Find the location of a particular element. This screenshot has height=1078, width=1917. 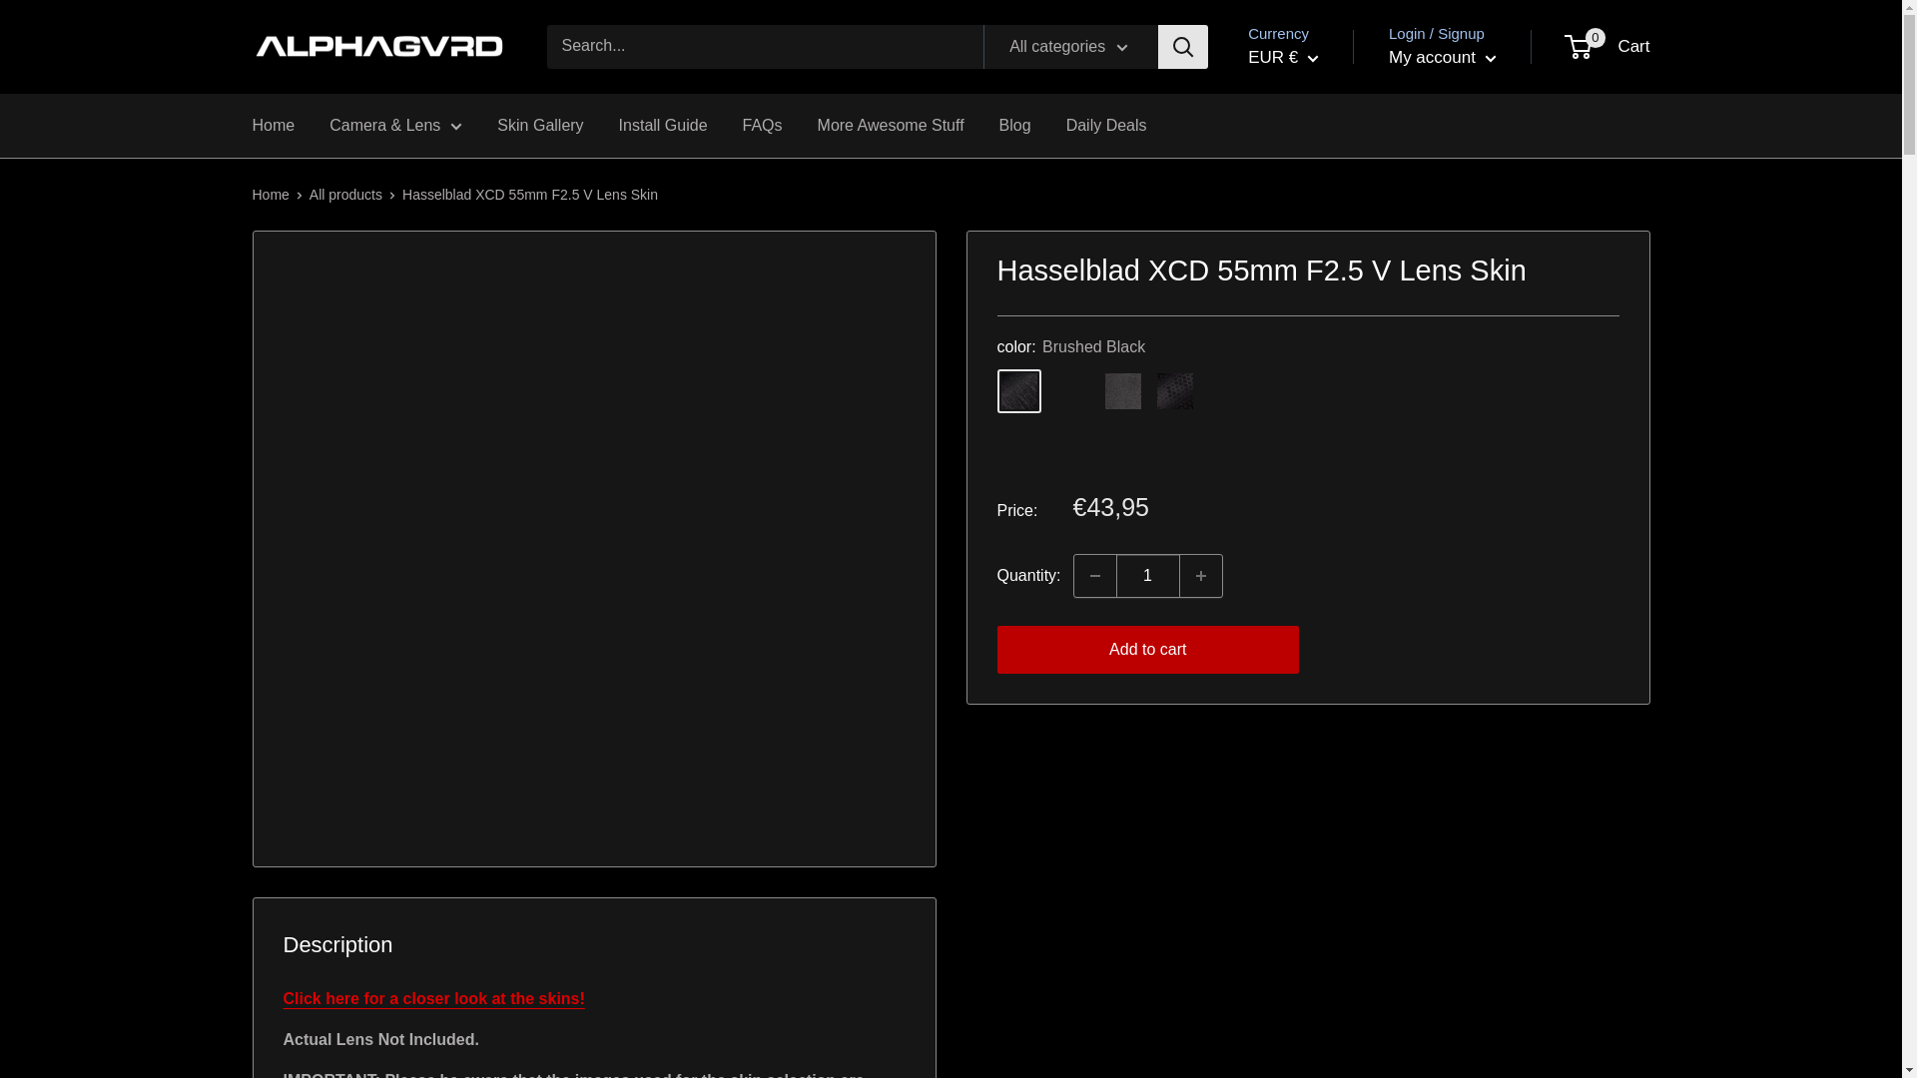

AUD is located at coordinates (1314, 395).